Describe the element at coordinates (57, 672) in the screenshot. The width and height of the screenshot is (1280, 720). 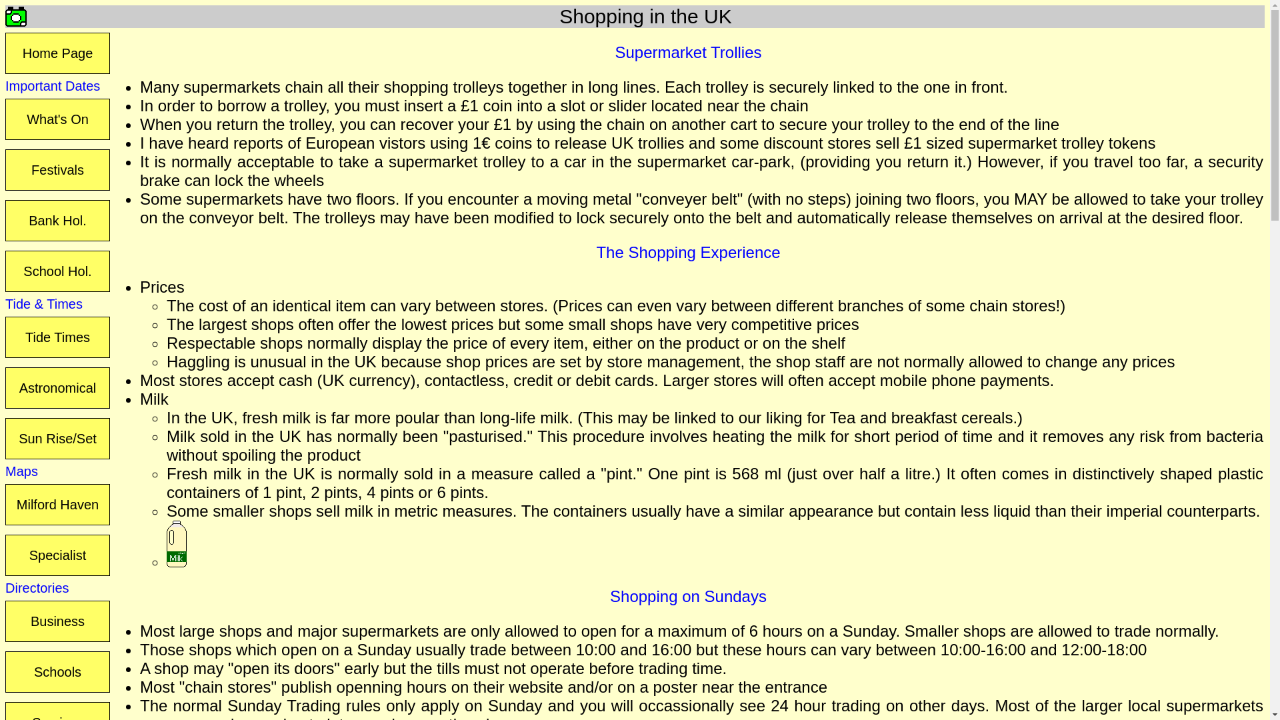
I see `Schools` at that location.